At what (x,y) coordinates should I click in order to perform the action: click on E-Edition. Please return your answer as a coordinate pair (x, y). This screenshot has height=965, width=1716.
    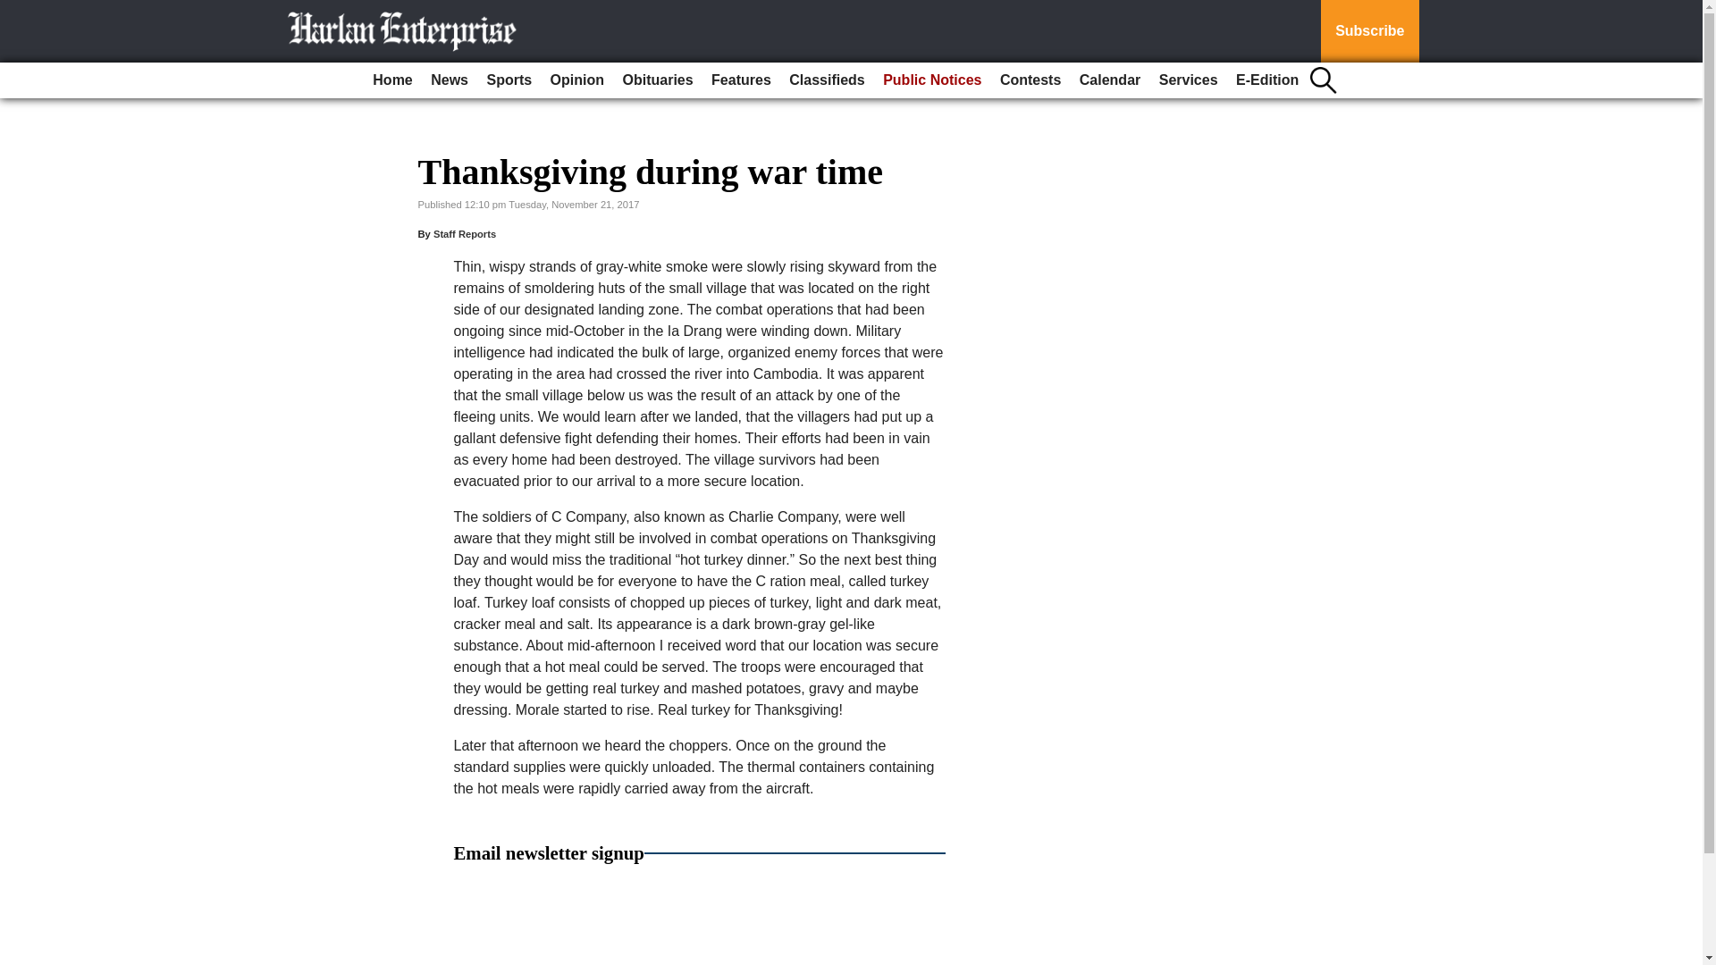
    Looking at the image, I should click on (1267, 80).